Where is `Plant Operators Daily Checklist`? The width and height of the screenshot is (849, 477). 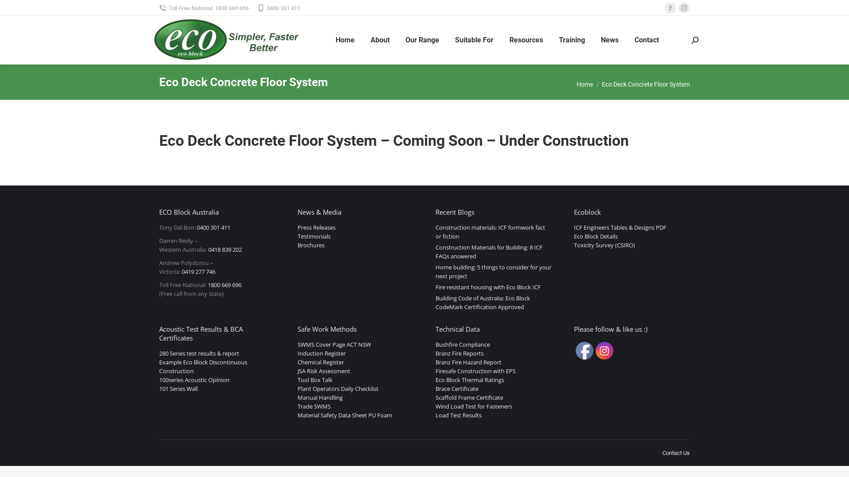 Plant Operators Daily Checklist is located at coordinates (338, 389).